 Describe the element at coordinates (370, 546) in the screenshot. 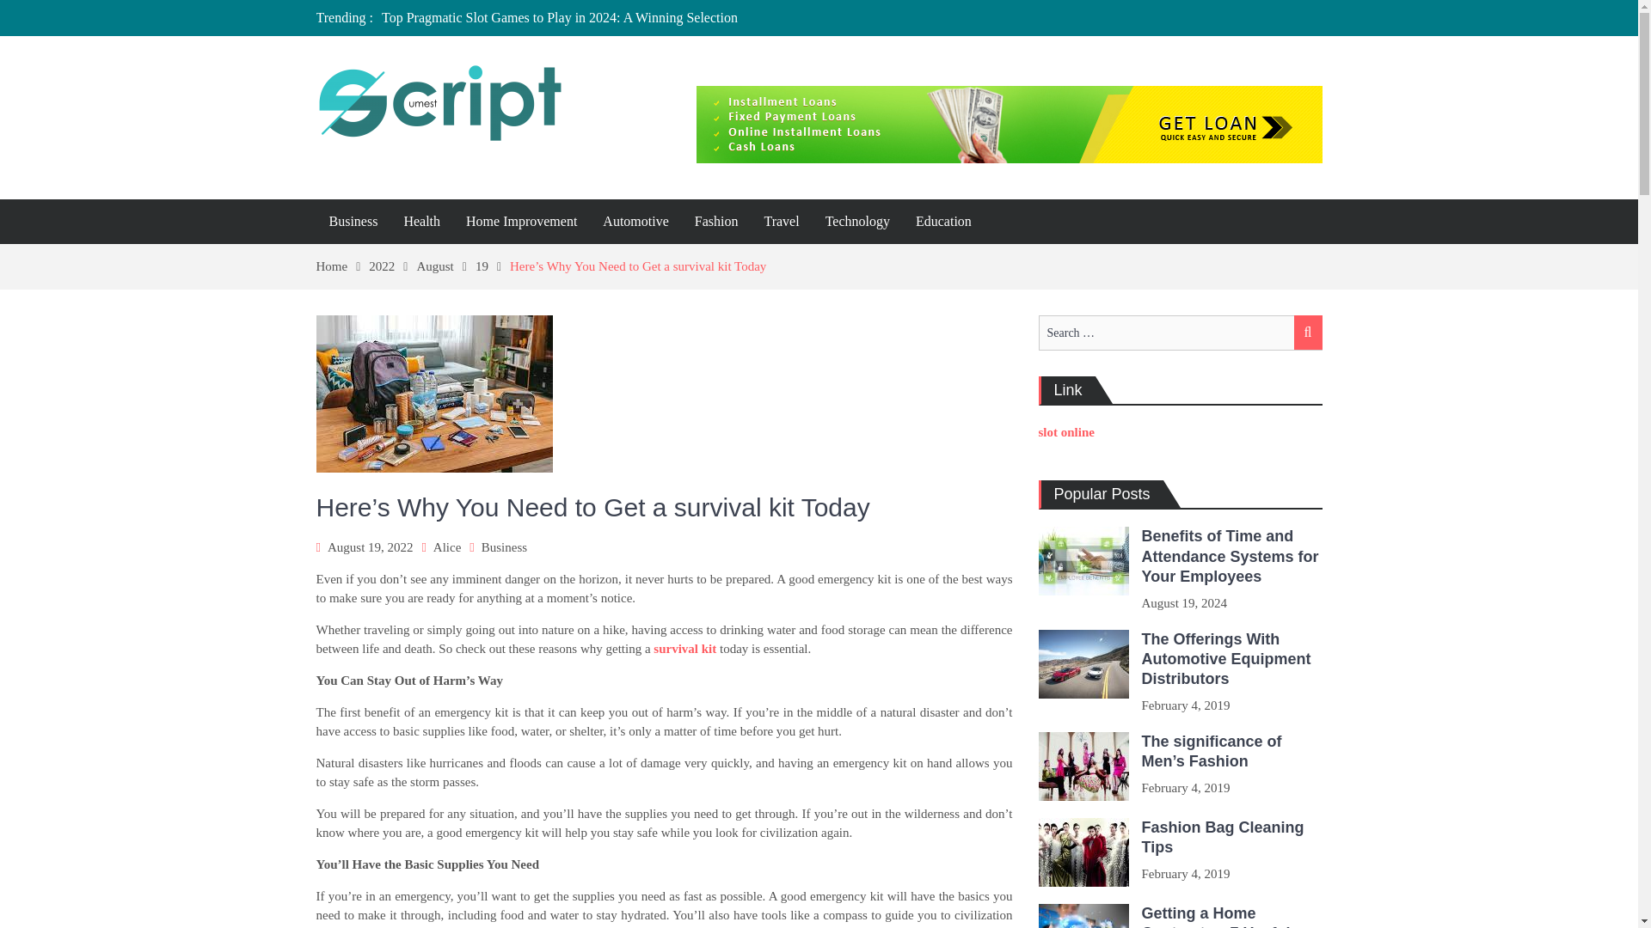

I see `August 19, 2022` at that location.